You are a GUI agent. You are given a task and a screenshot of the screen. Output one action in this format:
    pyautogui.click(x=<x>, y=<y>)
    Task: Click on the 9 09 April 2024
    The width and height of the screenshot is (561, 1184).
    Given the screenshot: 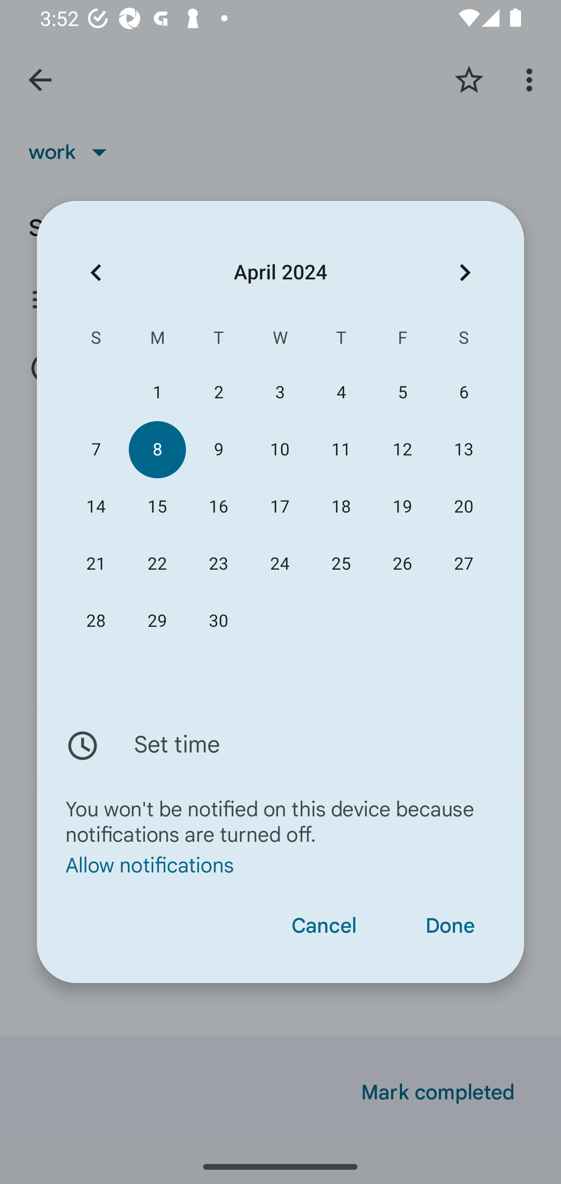 What is the action you would take?
    pyautogui.click(x=218, y=450)
    